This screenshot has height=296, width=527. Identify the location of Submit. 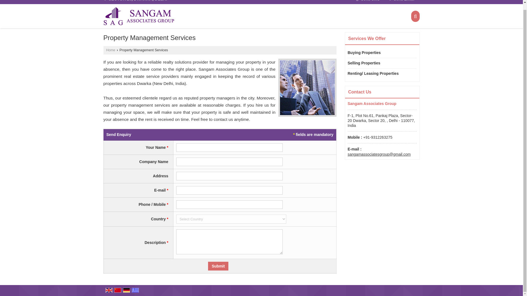
(218, 266).